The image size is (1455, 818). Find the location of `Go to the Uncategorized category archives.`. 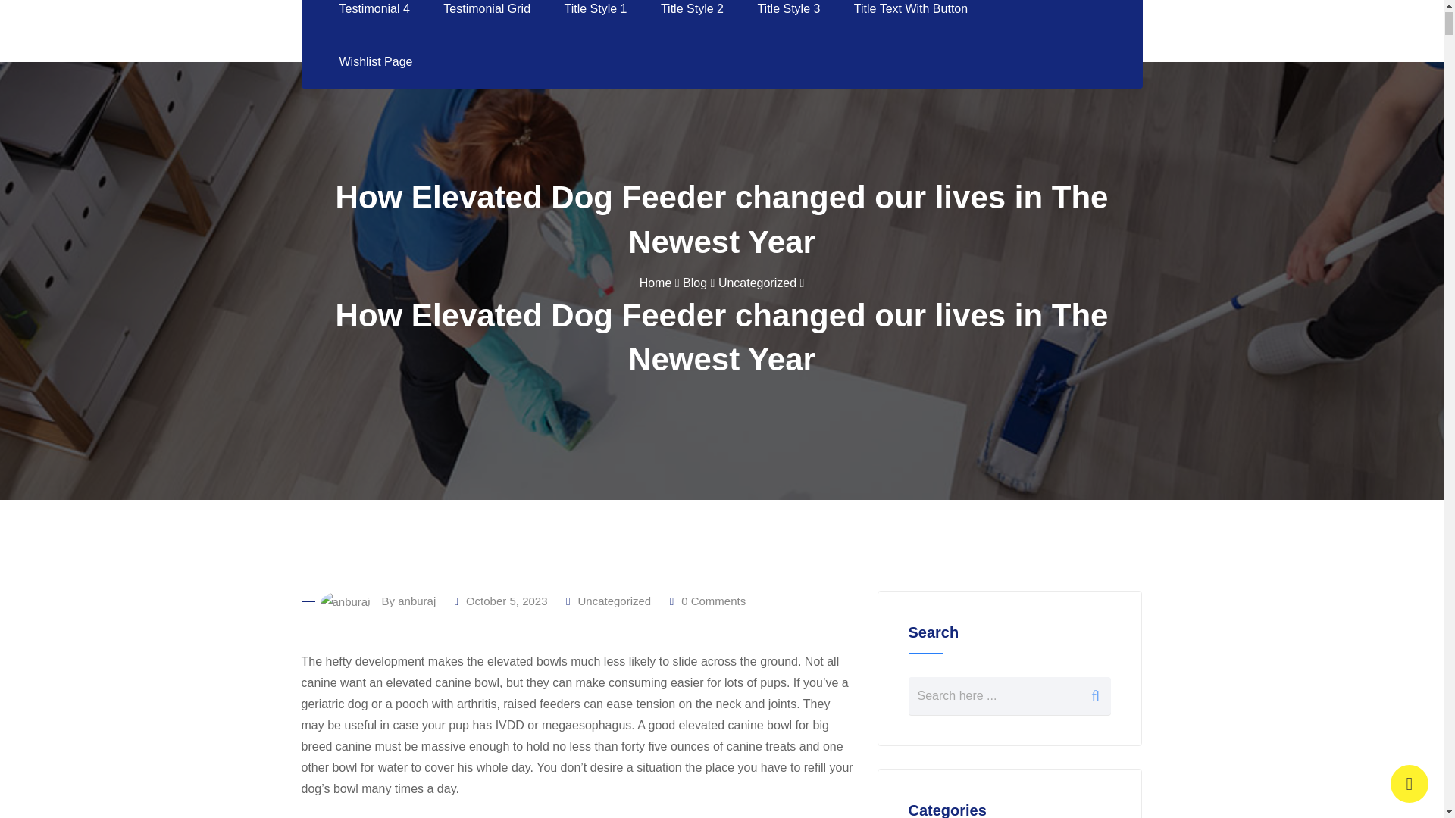

Go to the Uncategorized category archives. is located at coordinates (757, 283).